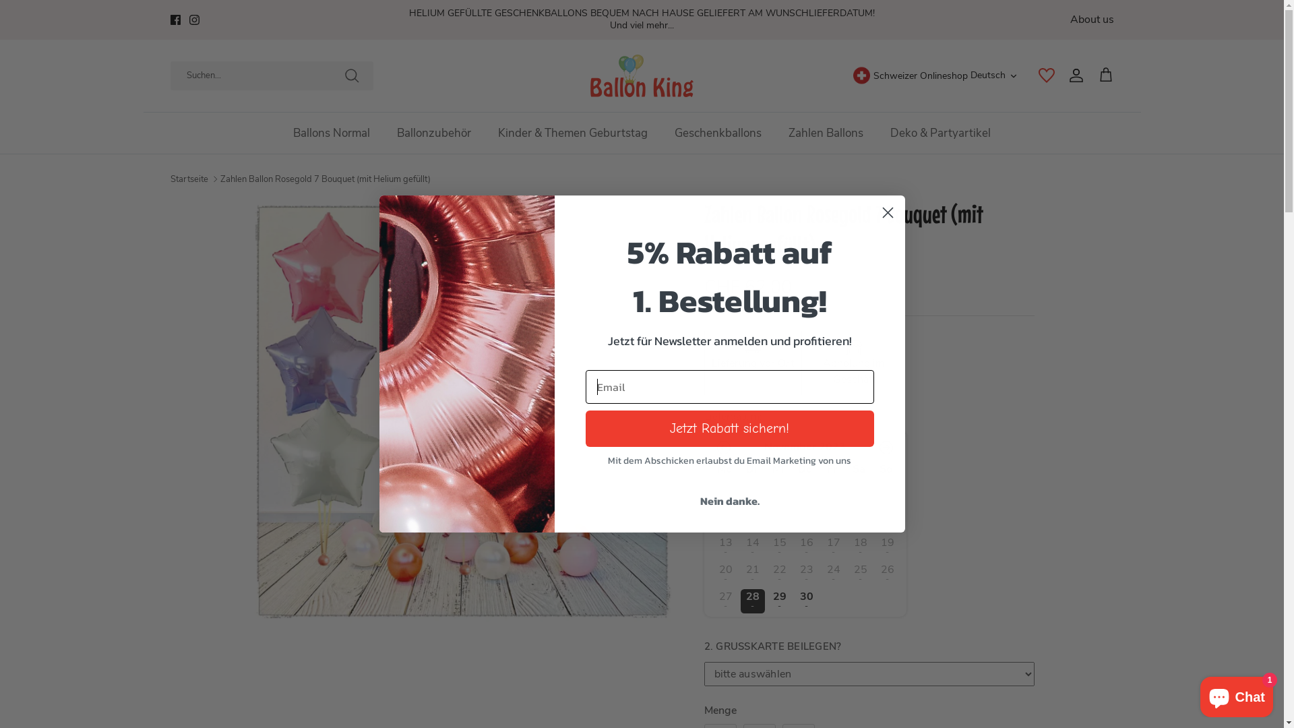 The width and height of the screenshot is (1294, 728). Describe the element at coordinates (718, 133) in the screenshot. I see `Geschenkballons` at that location.